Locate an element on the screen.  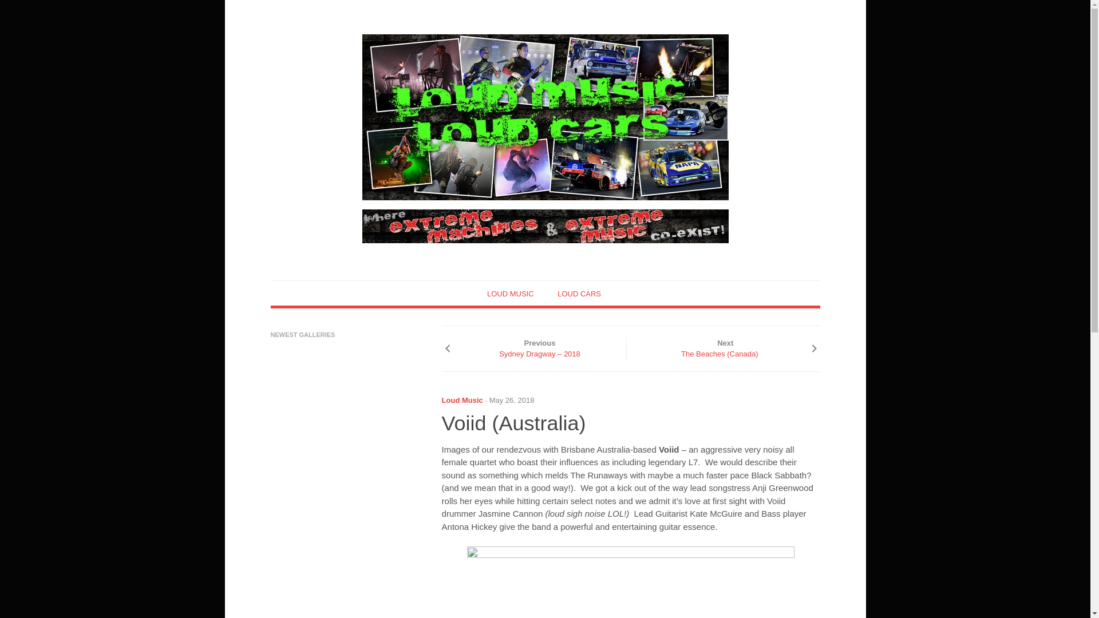
Loud Music is located at coordinates (462, 401).